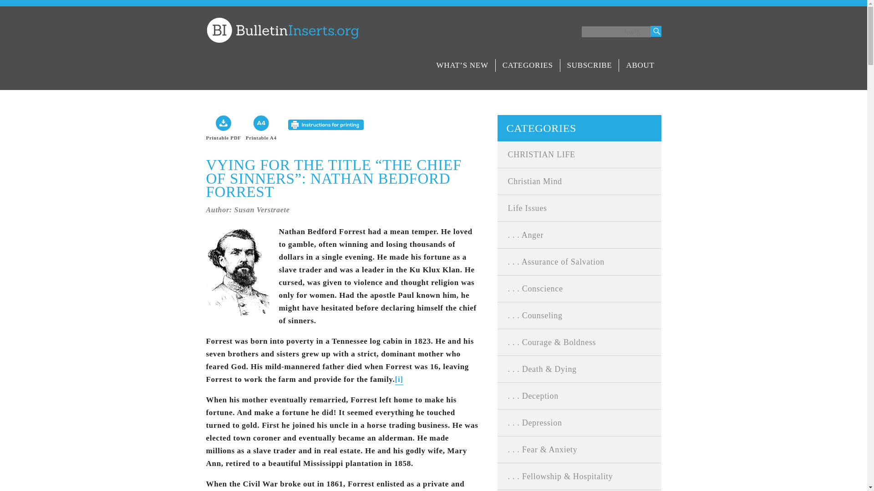  Describe the element at coordinates (579, 396) in the screenshot. I see `. . . Deception` at that location.